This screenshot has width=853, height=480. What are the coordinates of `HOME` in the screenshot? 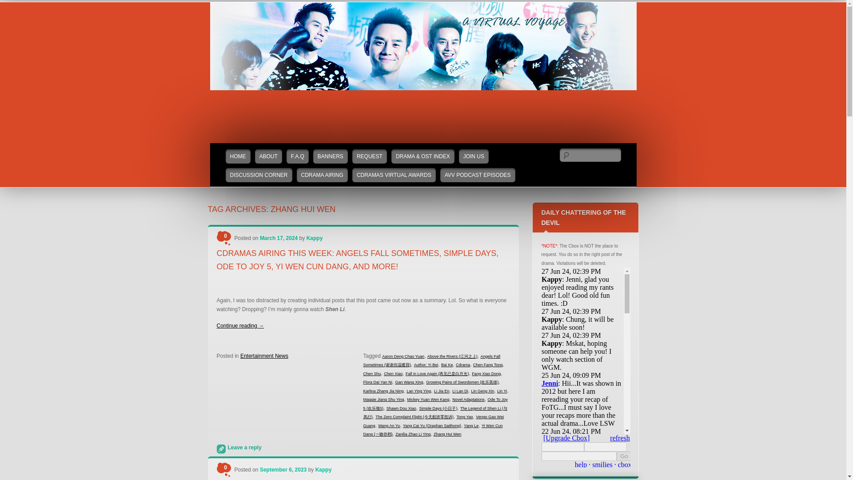 It's located at (238, 156).